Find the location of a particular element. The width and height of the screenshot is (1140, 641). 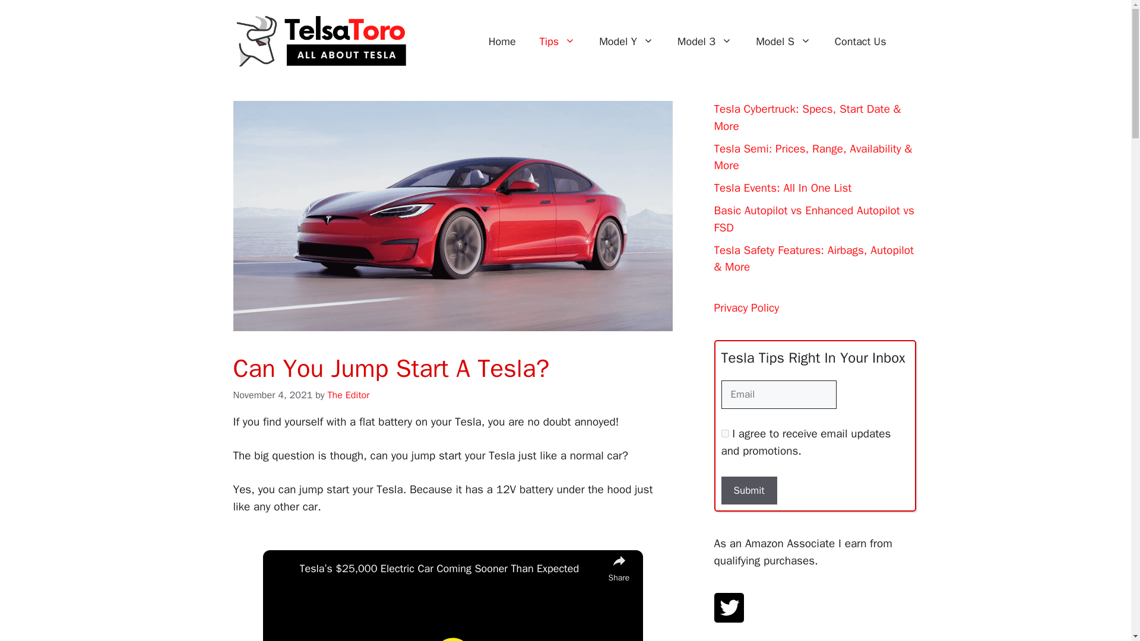

Home is located at coordinates (502, 42).